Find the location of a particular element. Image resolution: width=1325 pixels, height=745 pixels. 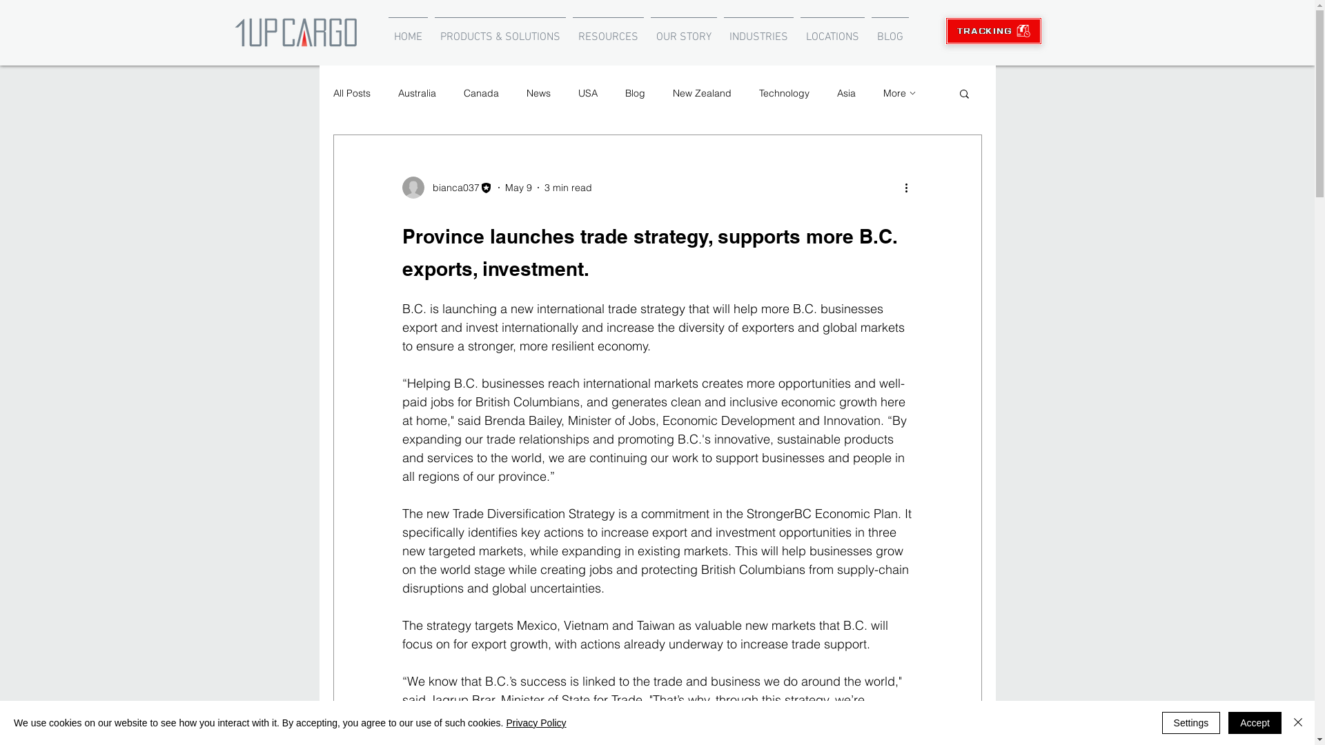

BLOG is located at coordinates (890, 31).